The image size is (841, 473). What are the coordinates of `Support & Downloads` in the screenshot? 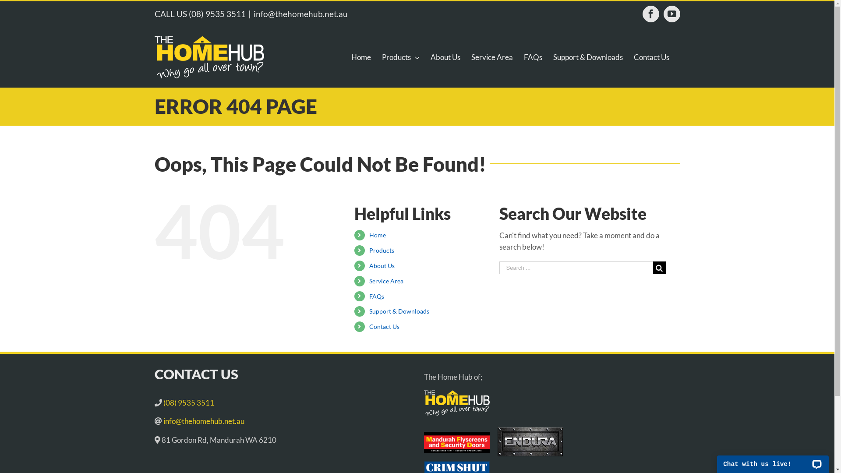 It's located at (588, 57).